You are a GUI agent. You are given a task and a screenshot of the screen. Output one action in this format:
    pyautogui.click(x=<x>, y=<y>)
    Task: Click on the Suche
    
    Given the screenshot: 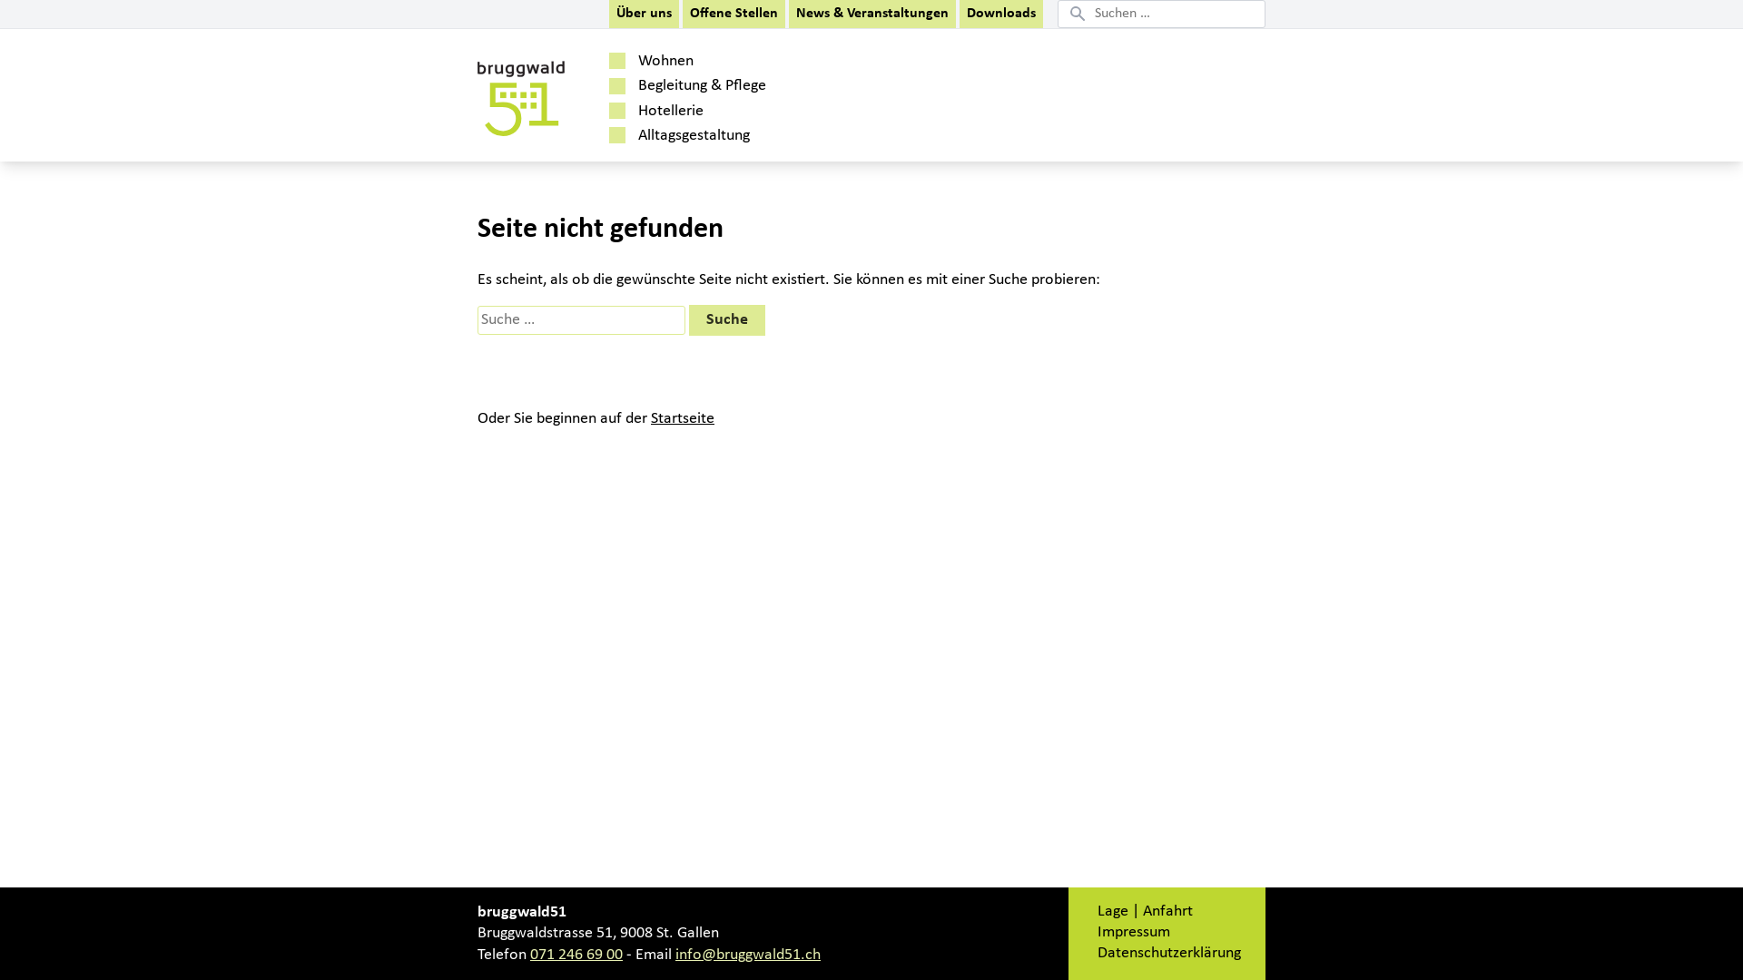 What is the action you would take?
    pyautogui.click(x=727, y=320)
    